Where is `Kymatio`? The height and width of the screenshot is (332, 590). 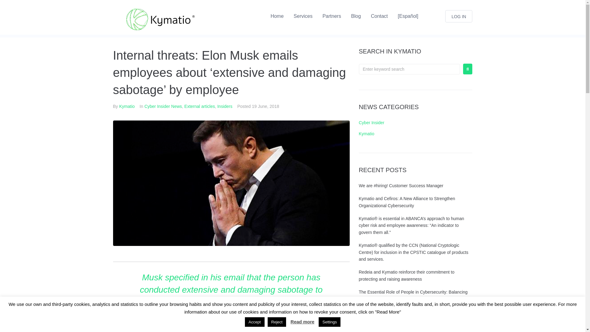
Kymatio is located at coordinates (127, 106).